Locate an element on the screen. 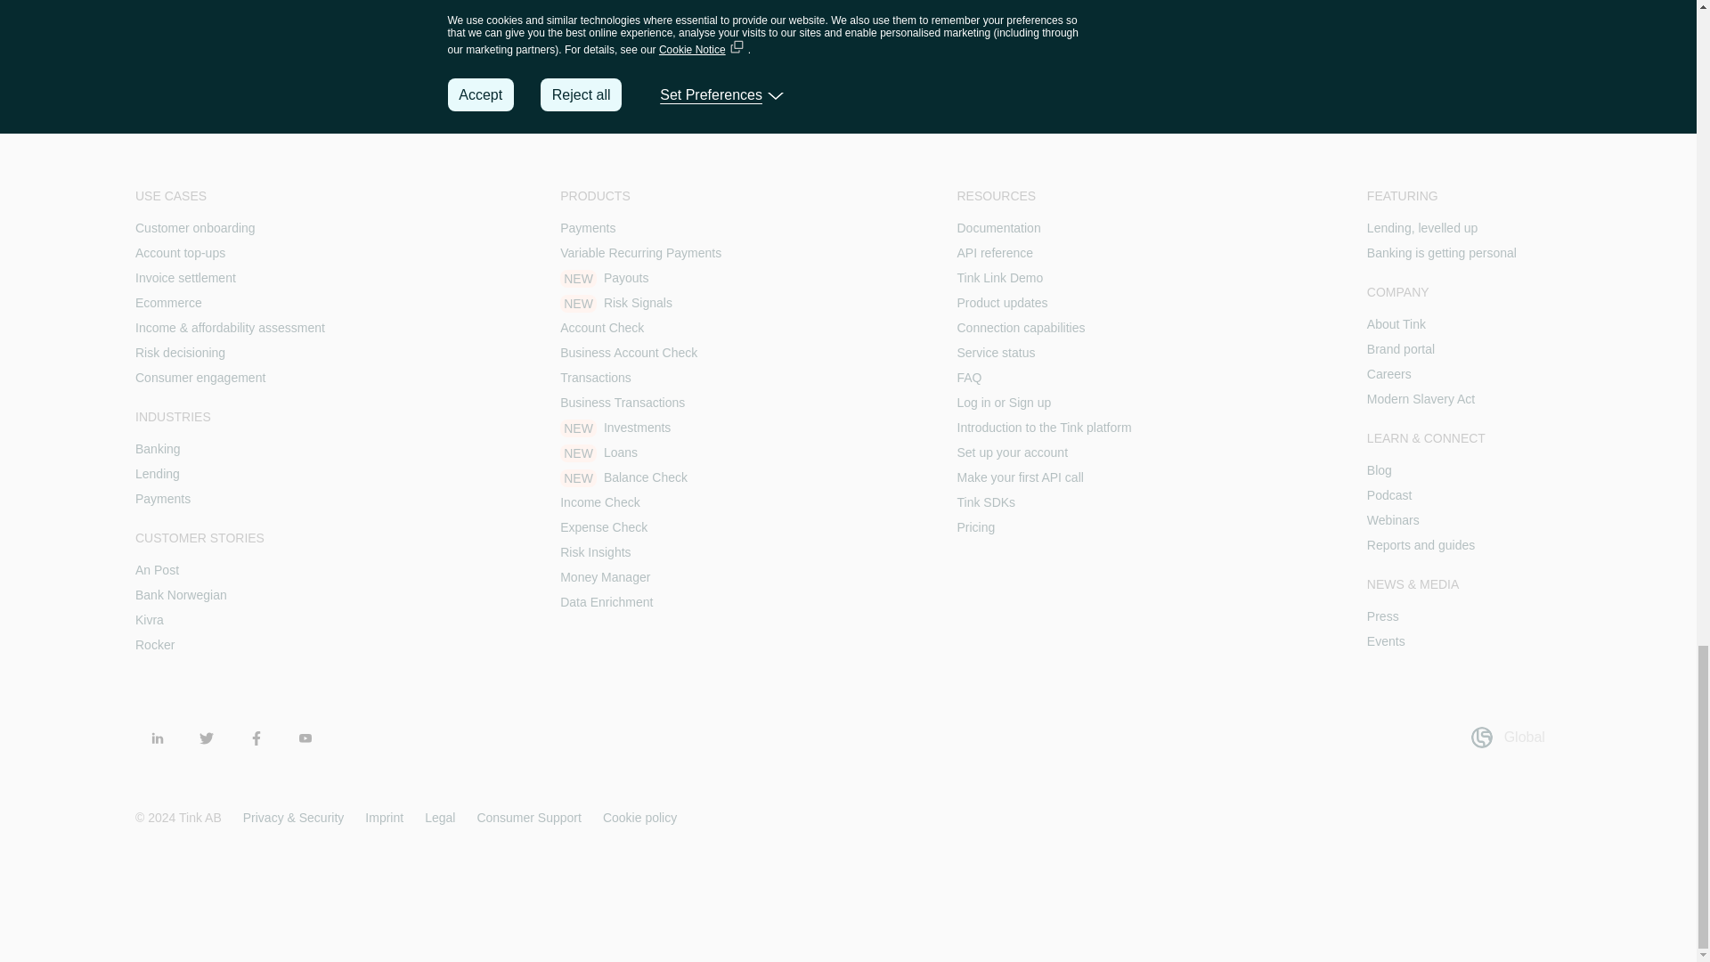 The image size is (1710, 962). Payments is located at coordinates (588, 228).